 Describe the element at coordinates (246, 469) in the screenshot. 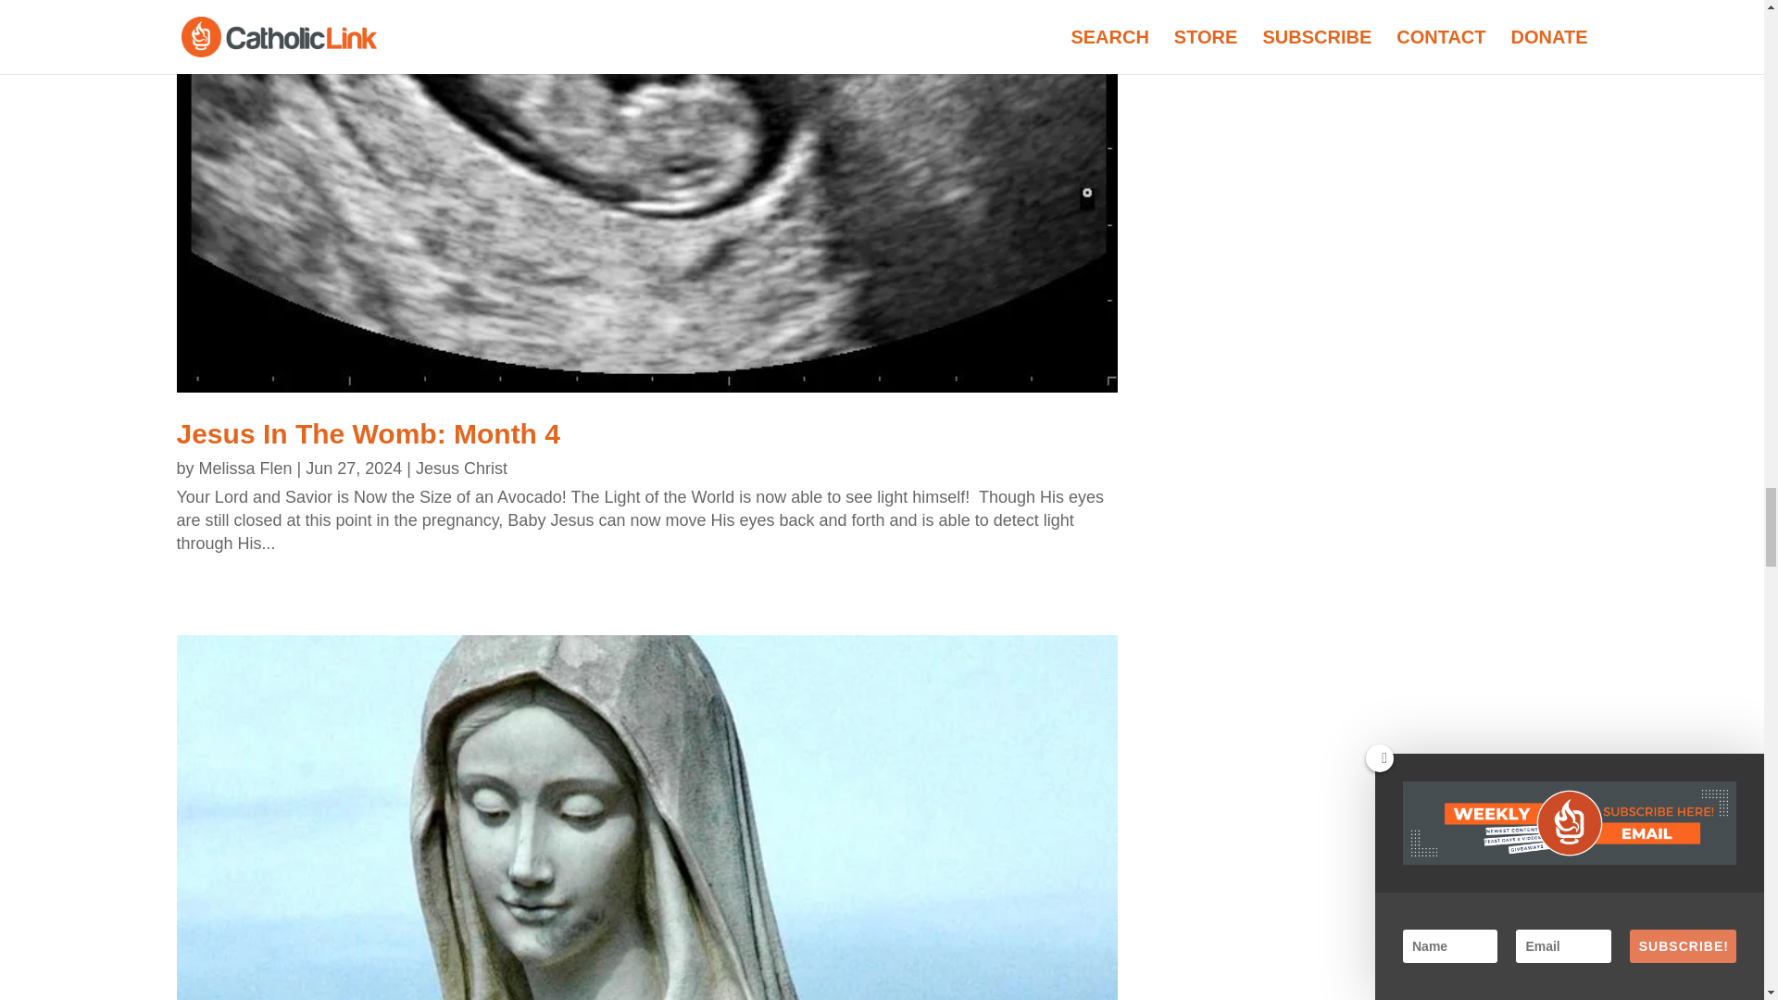

I see `Posts by Melissa Flen` at that location.